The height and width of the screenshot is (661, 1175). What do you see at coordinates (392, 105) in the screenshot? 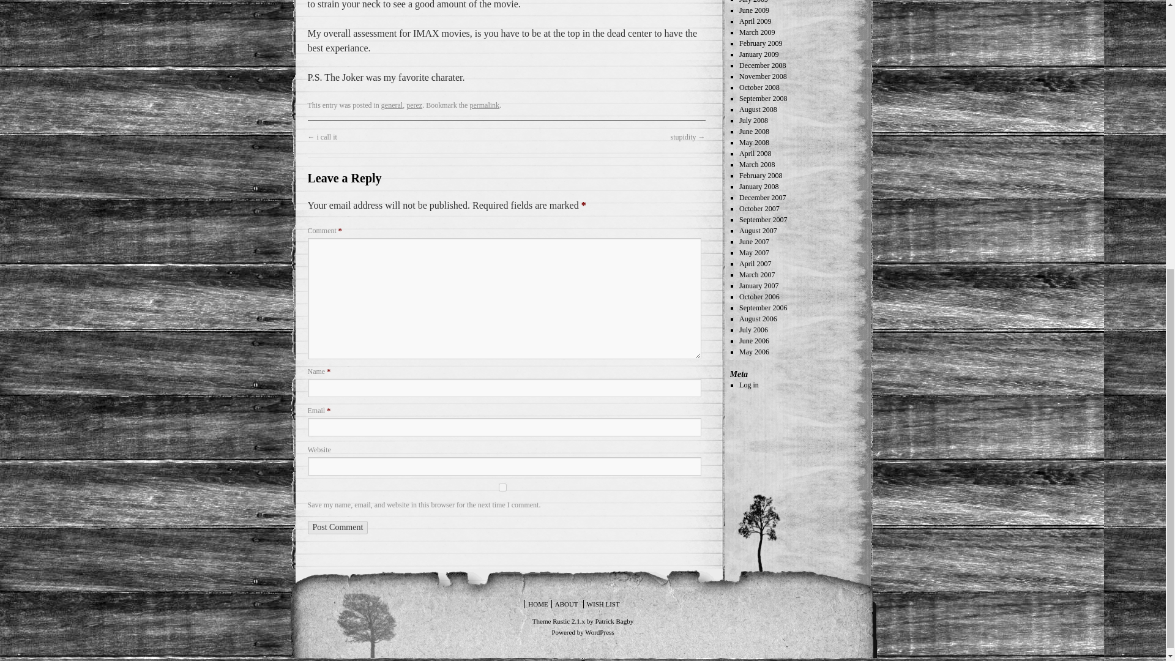
I see `general` at bounding box center [392, 105].